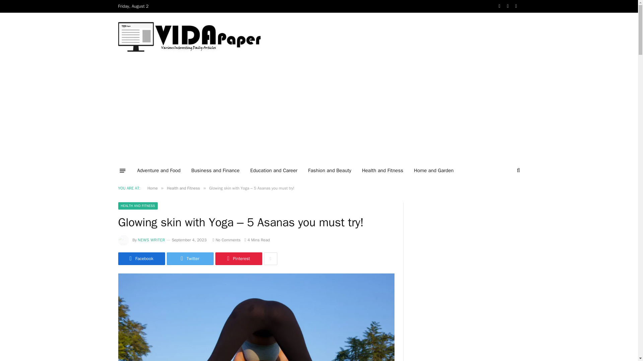 The image size is (643, 361). I want to click on Share on Facebook, so click(141, 258).